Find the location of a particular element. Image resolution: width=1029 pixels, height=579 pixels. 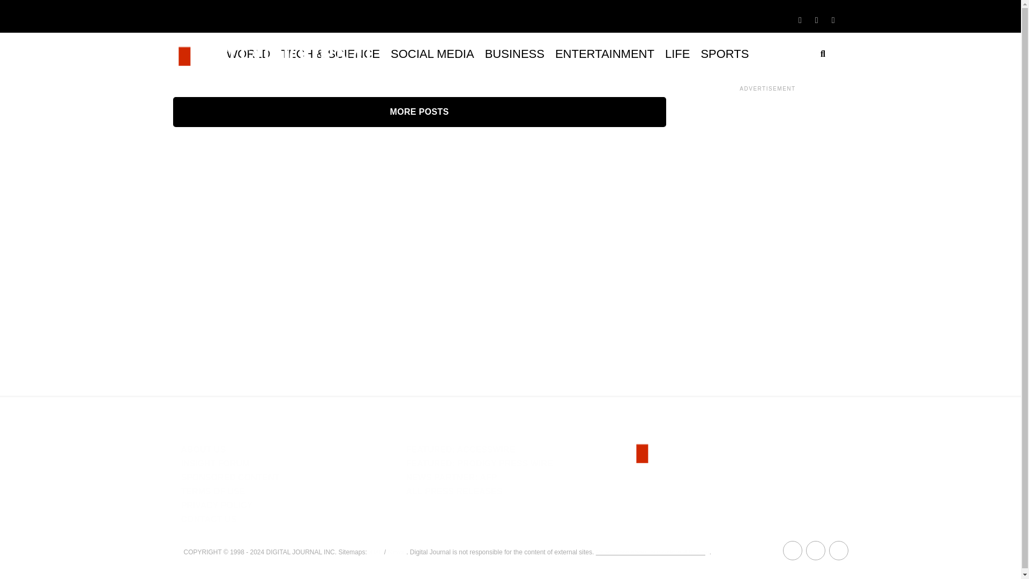

BUSINESS is located at coordinates (514, 54).